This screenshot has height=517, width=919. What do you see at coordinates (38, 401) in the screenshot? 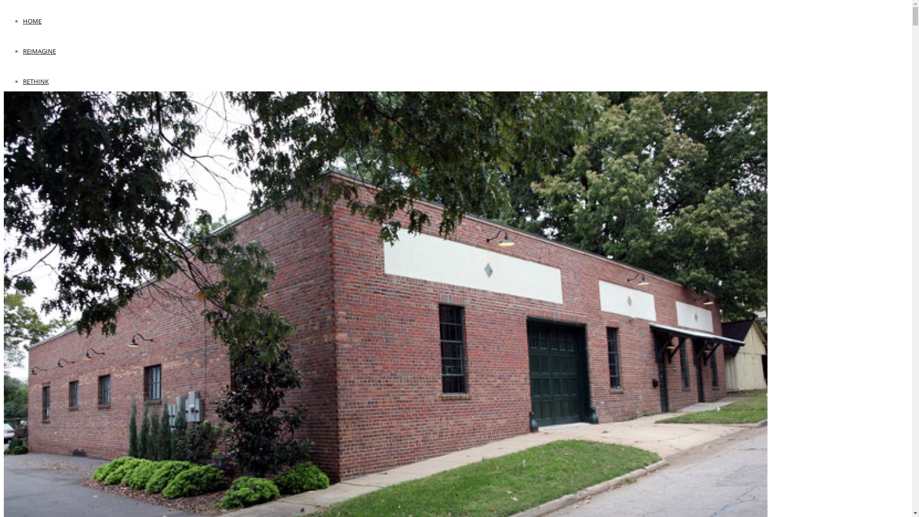
I see `RECYCLE` at bounding box center [38, 401].